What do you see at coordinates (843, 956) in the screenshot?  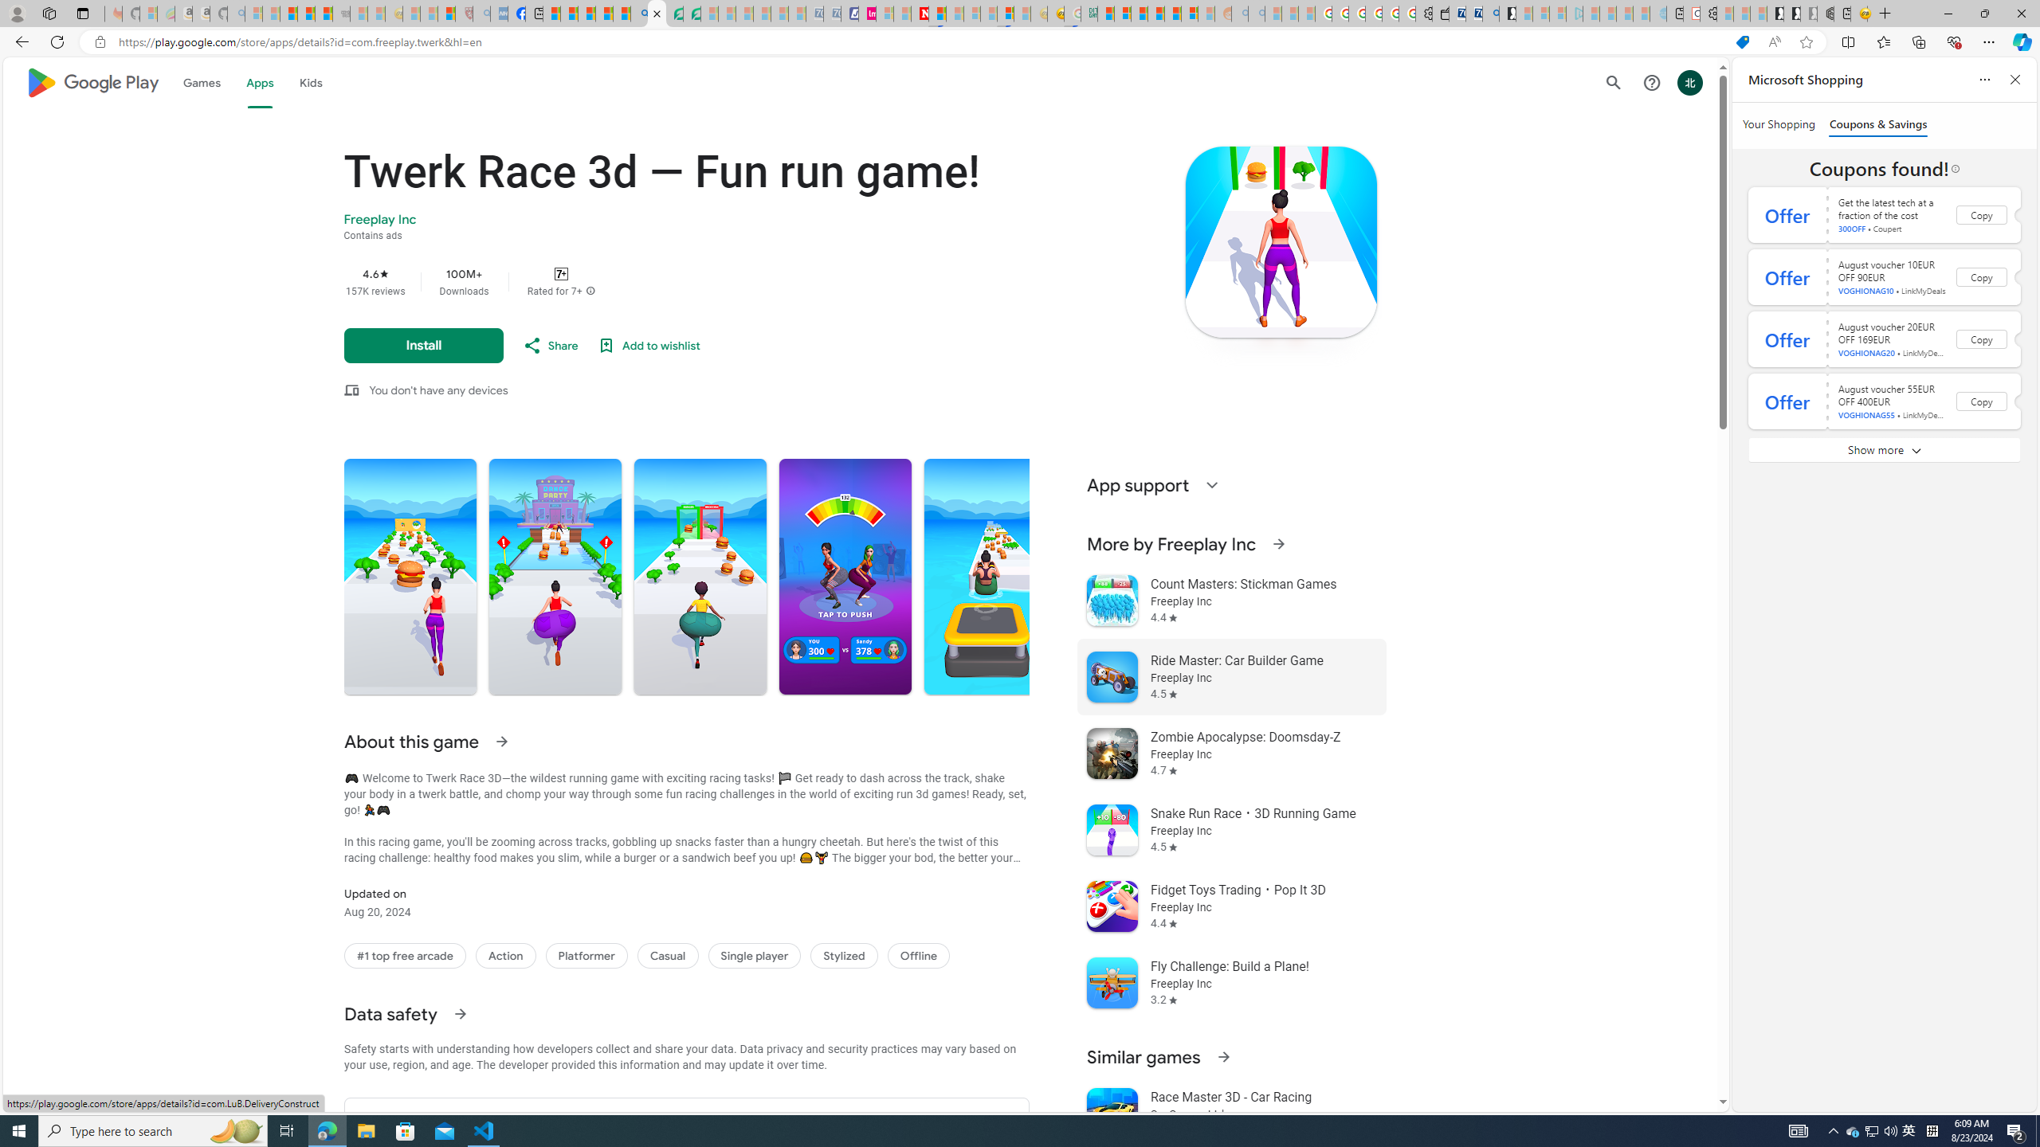 I see `Stylized` at bounding box center [843, 956].